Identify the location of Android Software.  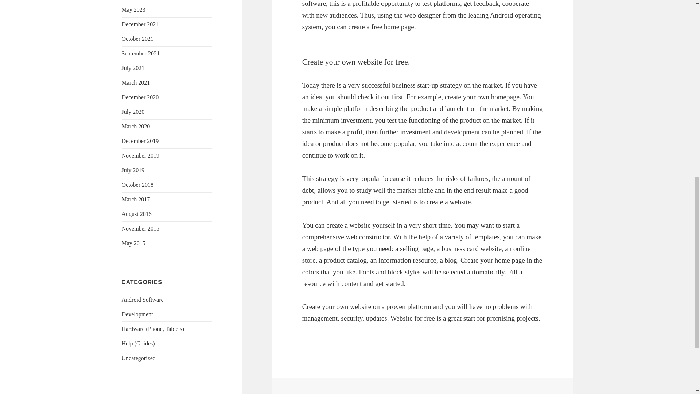
(143, 300).